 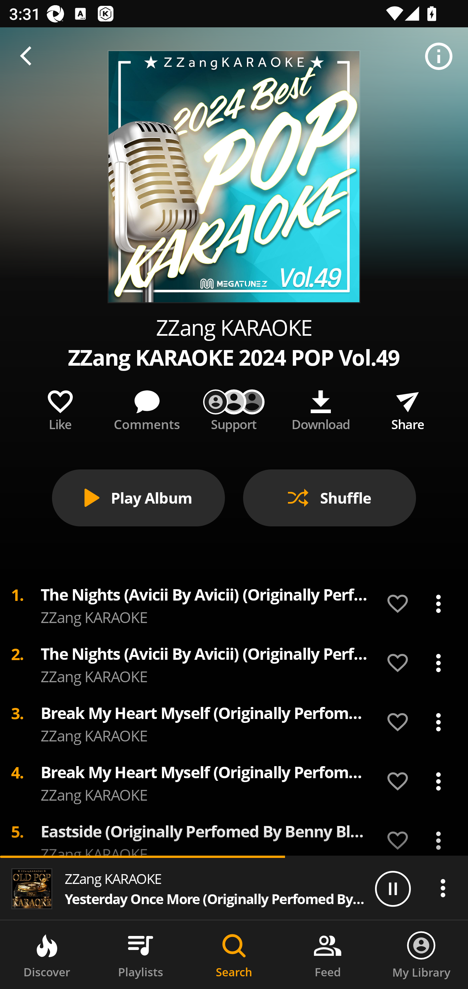 I want to click on Download, so click(x=320, y=408).